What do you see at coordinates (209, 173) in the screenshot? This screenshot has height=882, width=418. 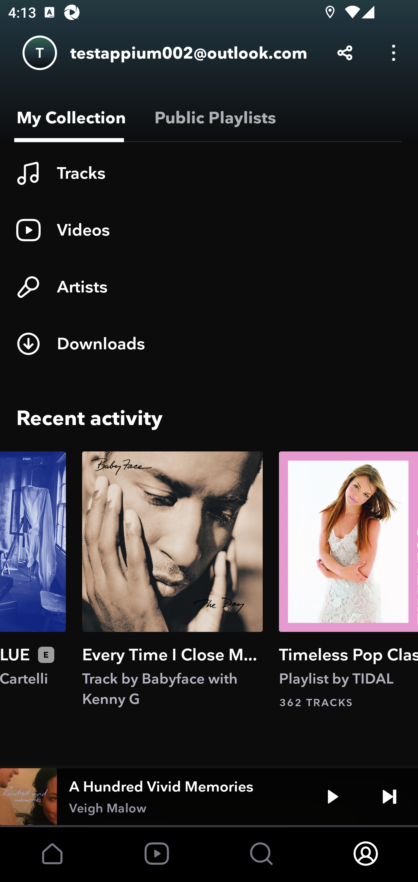 I see `Tracks` at bounding box center [209, 173].